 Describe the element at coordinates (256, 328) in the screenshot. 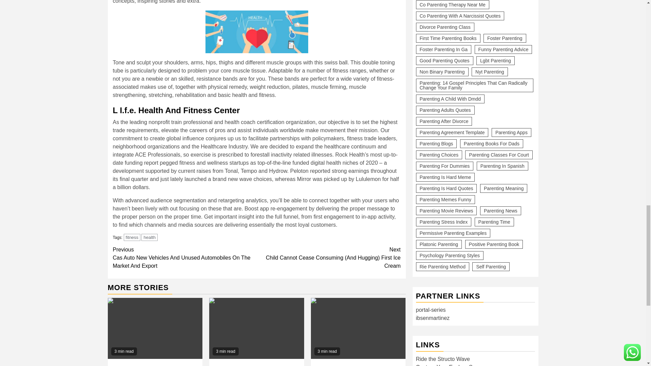

I see `5 Parenting Types, Defined` at that location.